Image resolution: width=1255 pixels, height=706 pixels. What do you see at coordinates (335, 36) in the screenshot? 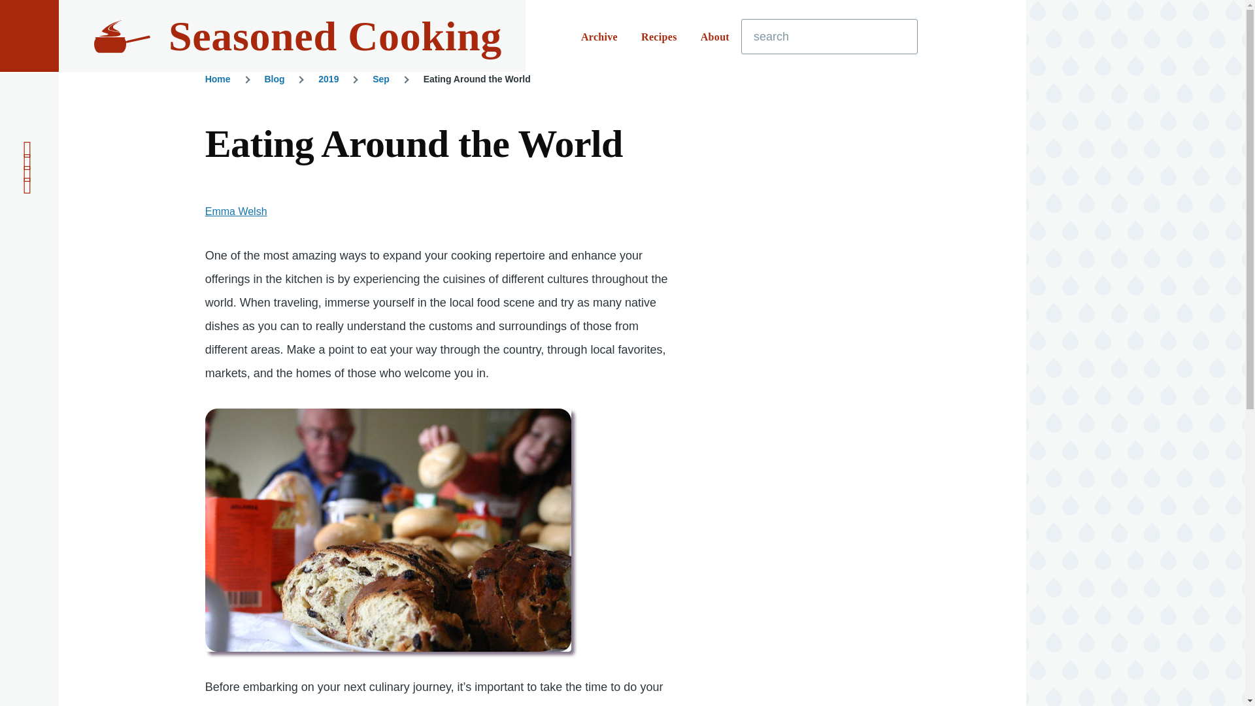
I see `Home` at bounding box center [335, 36].